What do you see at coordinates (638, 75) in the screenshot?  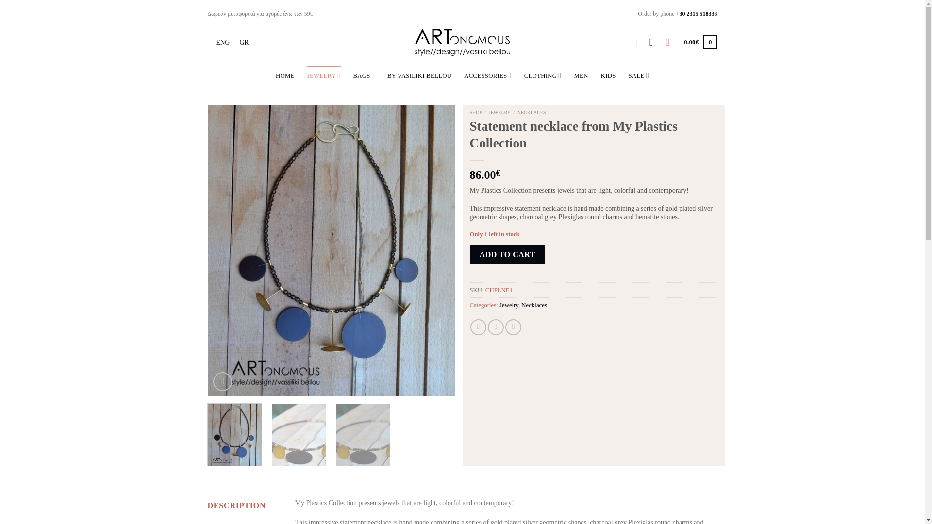 I see `SALE` at bounding box center [638, 75].